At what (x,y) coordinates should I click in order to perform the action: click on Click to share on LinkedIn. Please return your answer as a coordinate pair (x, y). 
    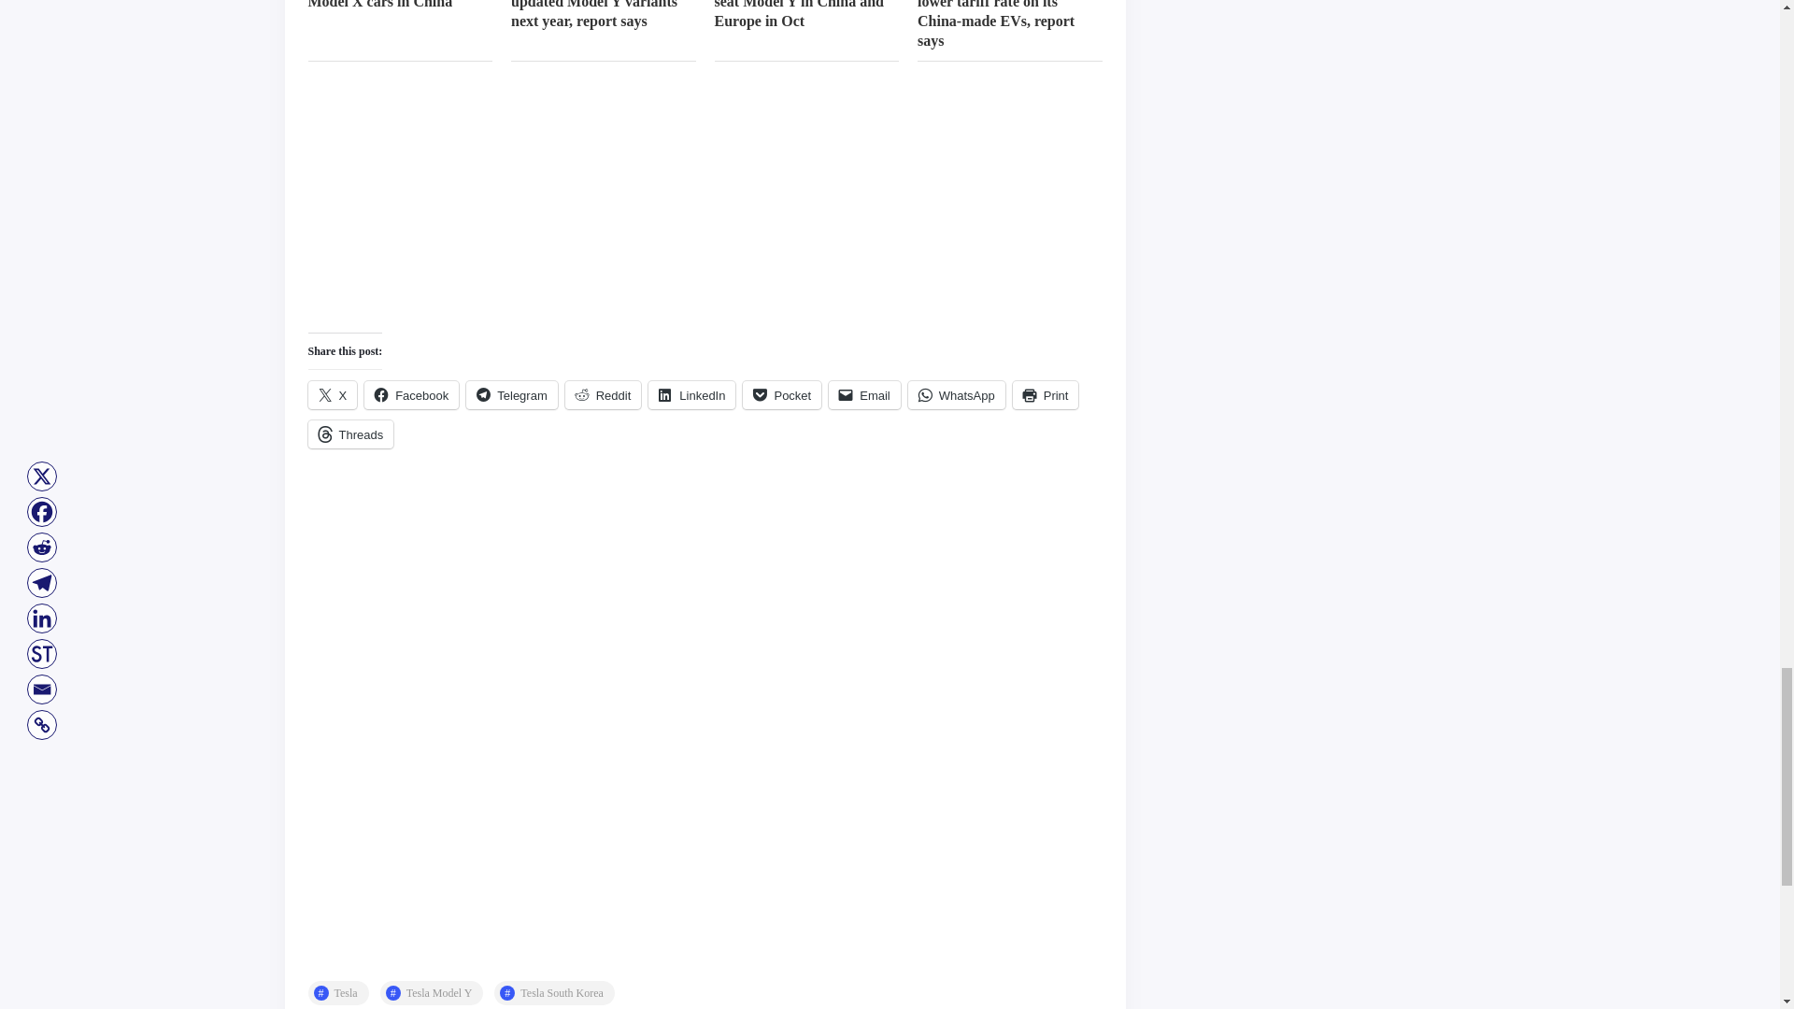
    Looking at the image, I should click on (691, 395).